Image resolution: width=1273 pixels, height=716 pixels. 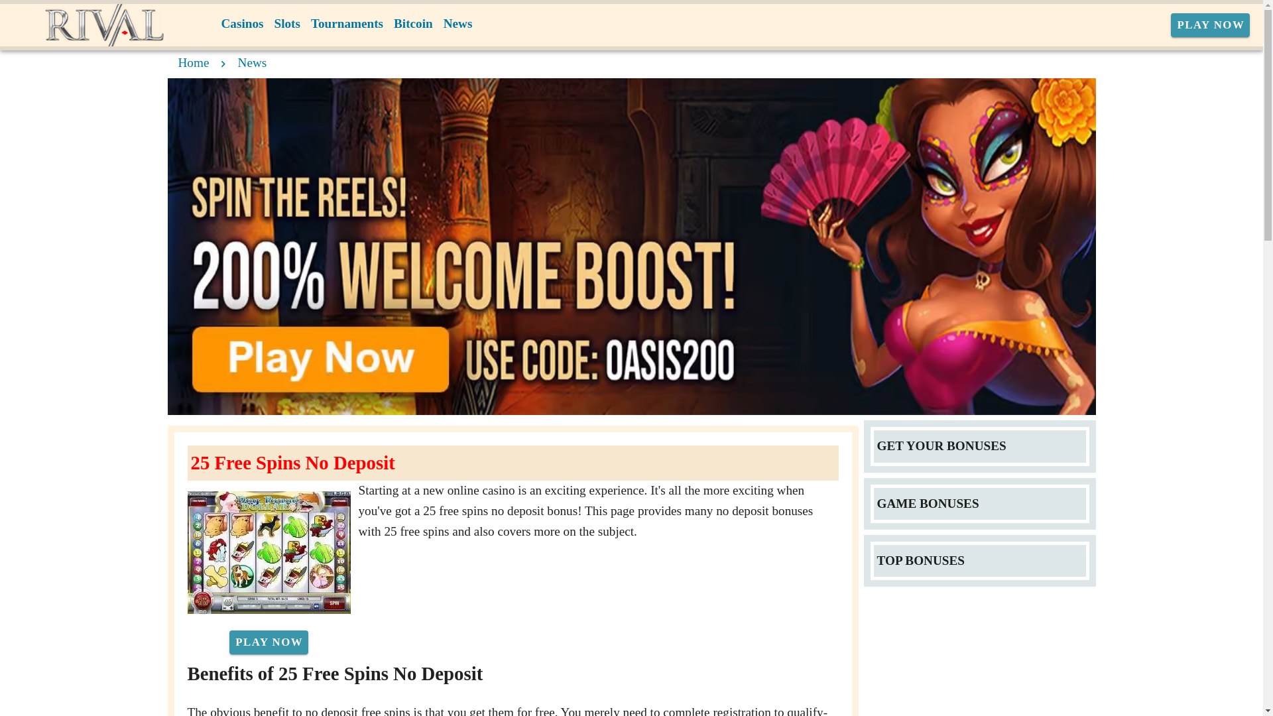 I want to click on Tournaments, so click(x=346, y=24).